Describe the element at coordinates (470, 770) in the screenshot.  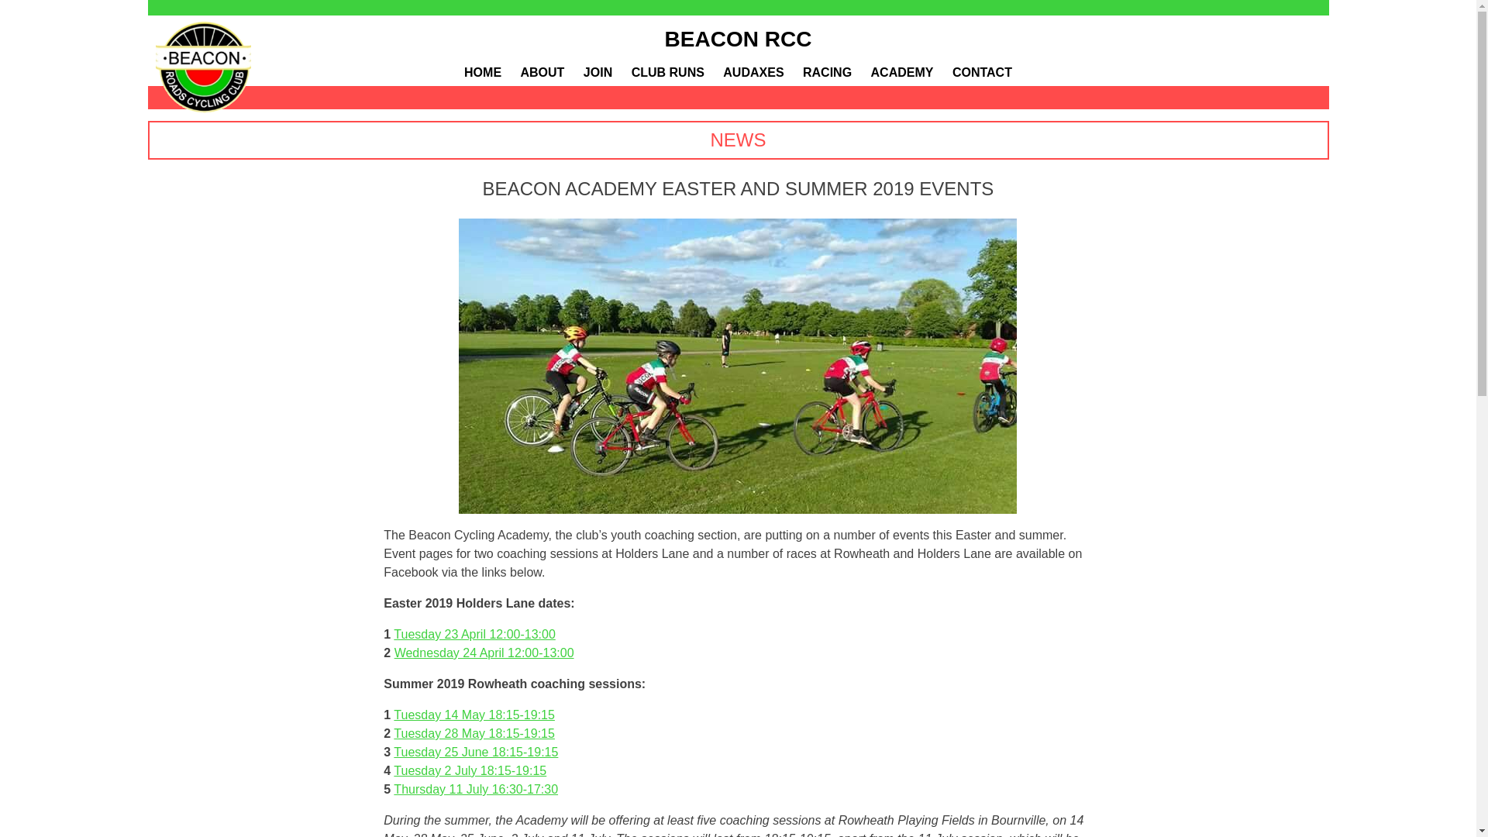
I see `Tuesday 2 July 18:15-19:15` at that location.